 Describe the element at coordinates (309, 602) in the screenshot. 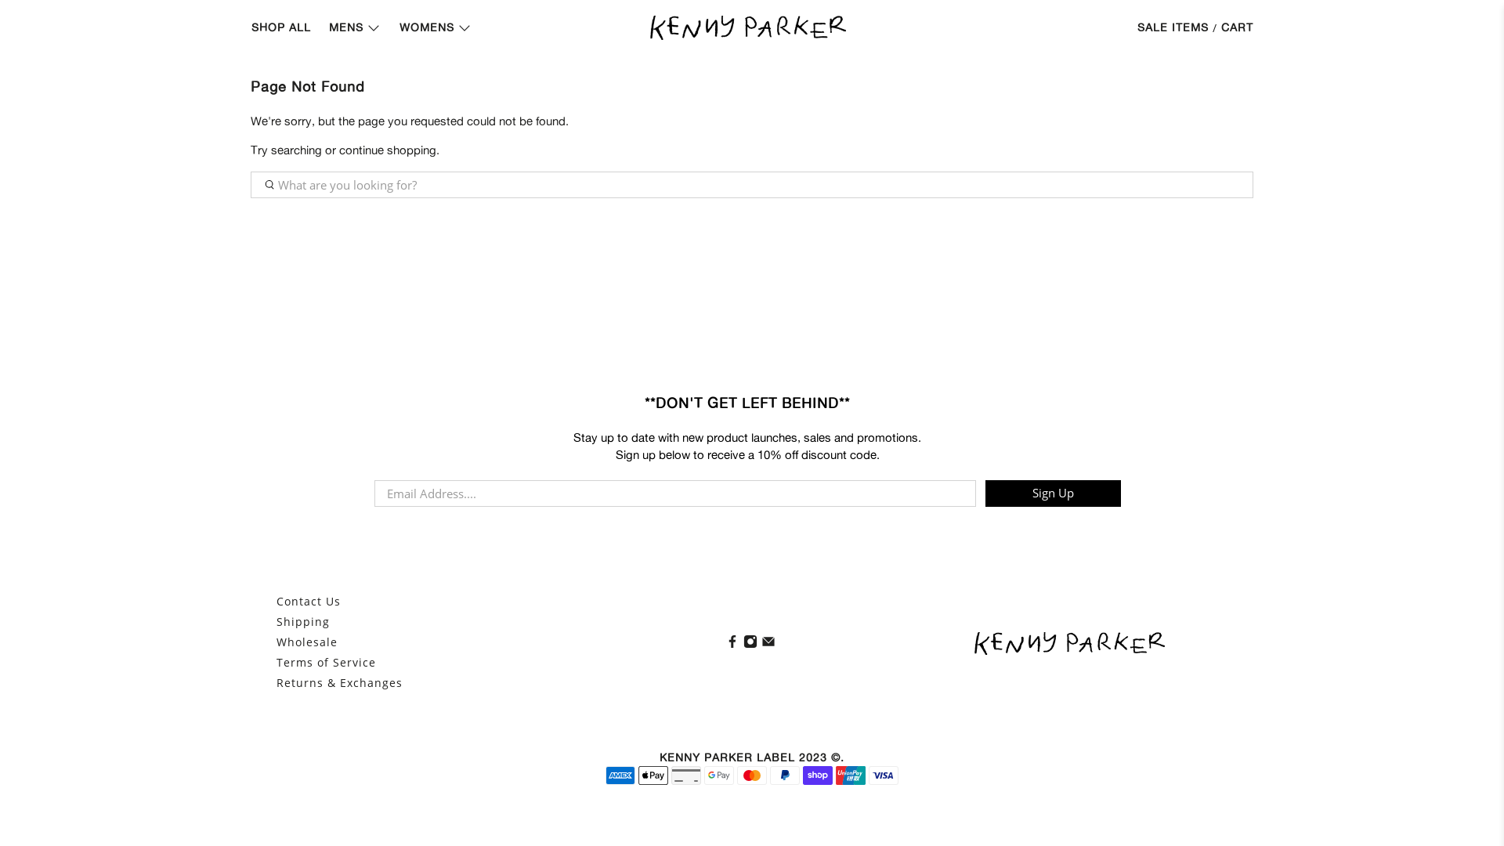

I see `Contact Us` at that location.